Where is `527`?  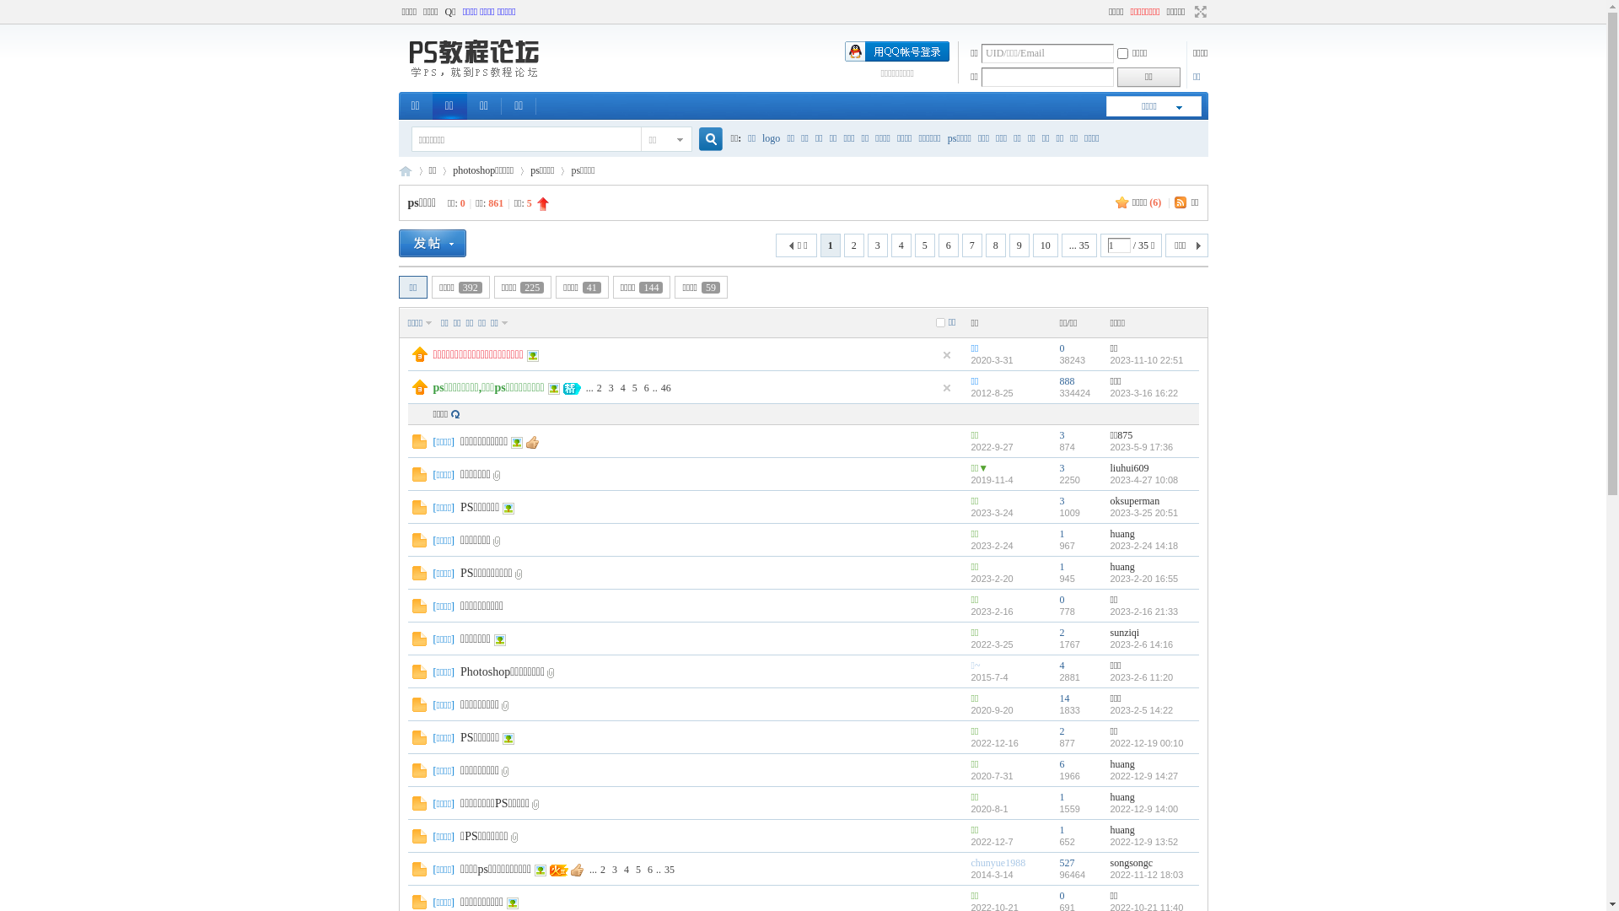
527 is located at coordinates (1067, 863).